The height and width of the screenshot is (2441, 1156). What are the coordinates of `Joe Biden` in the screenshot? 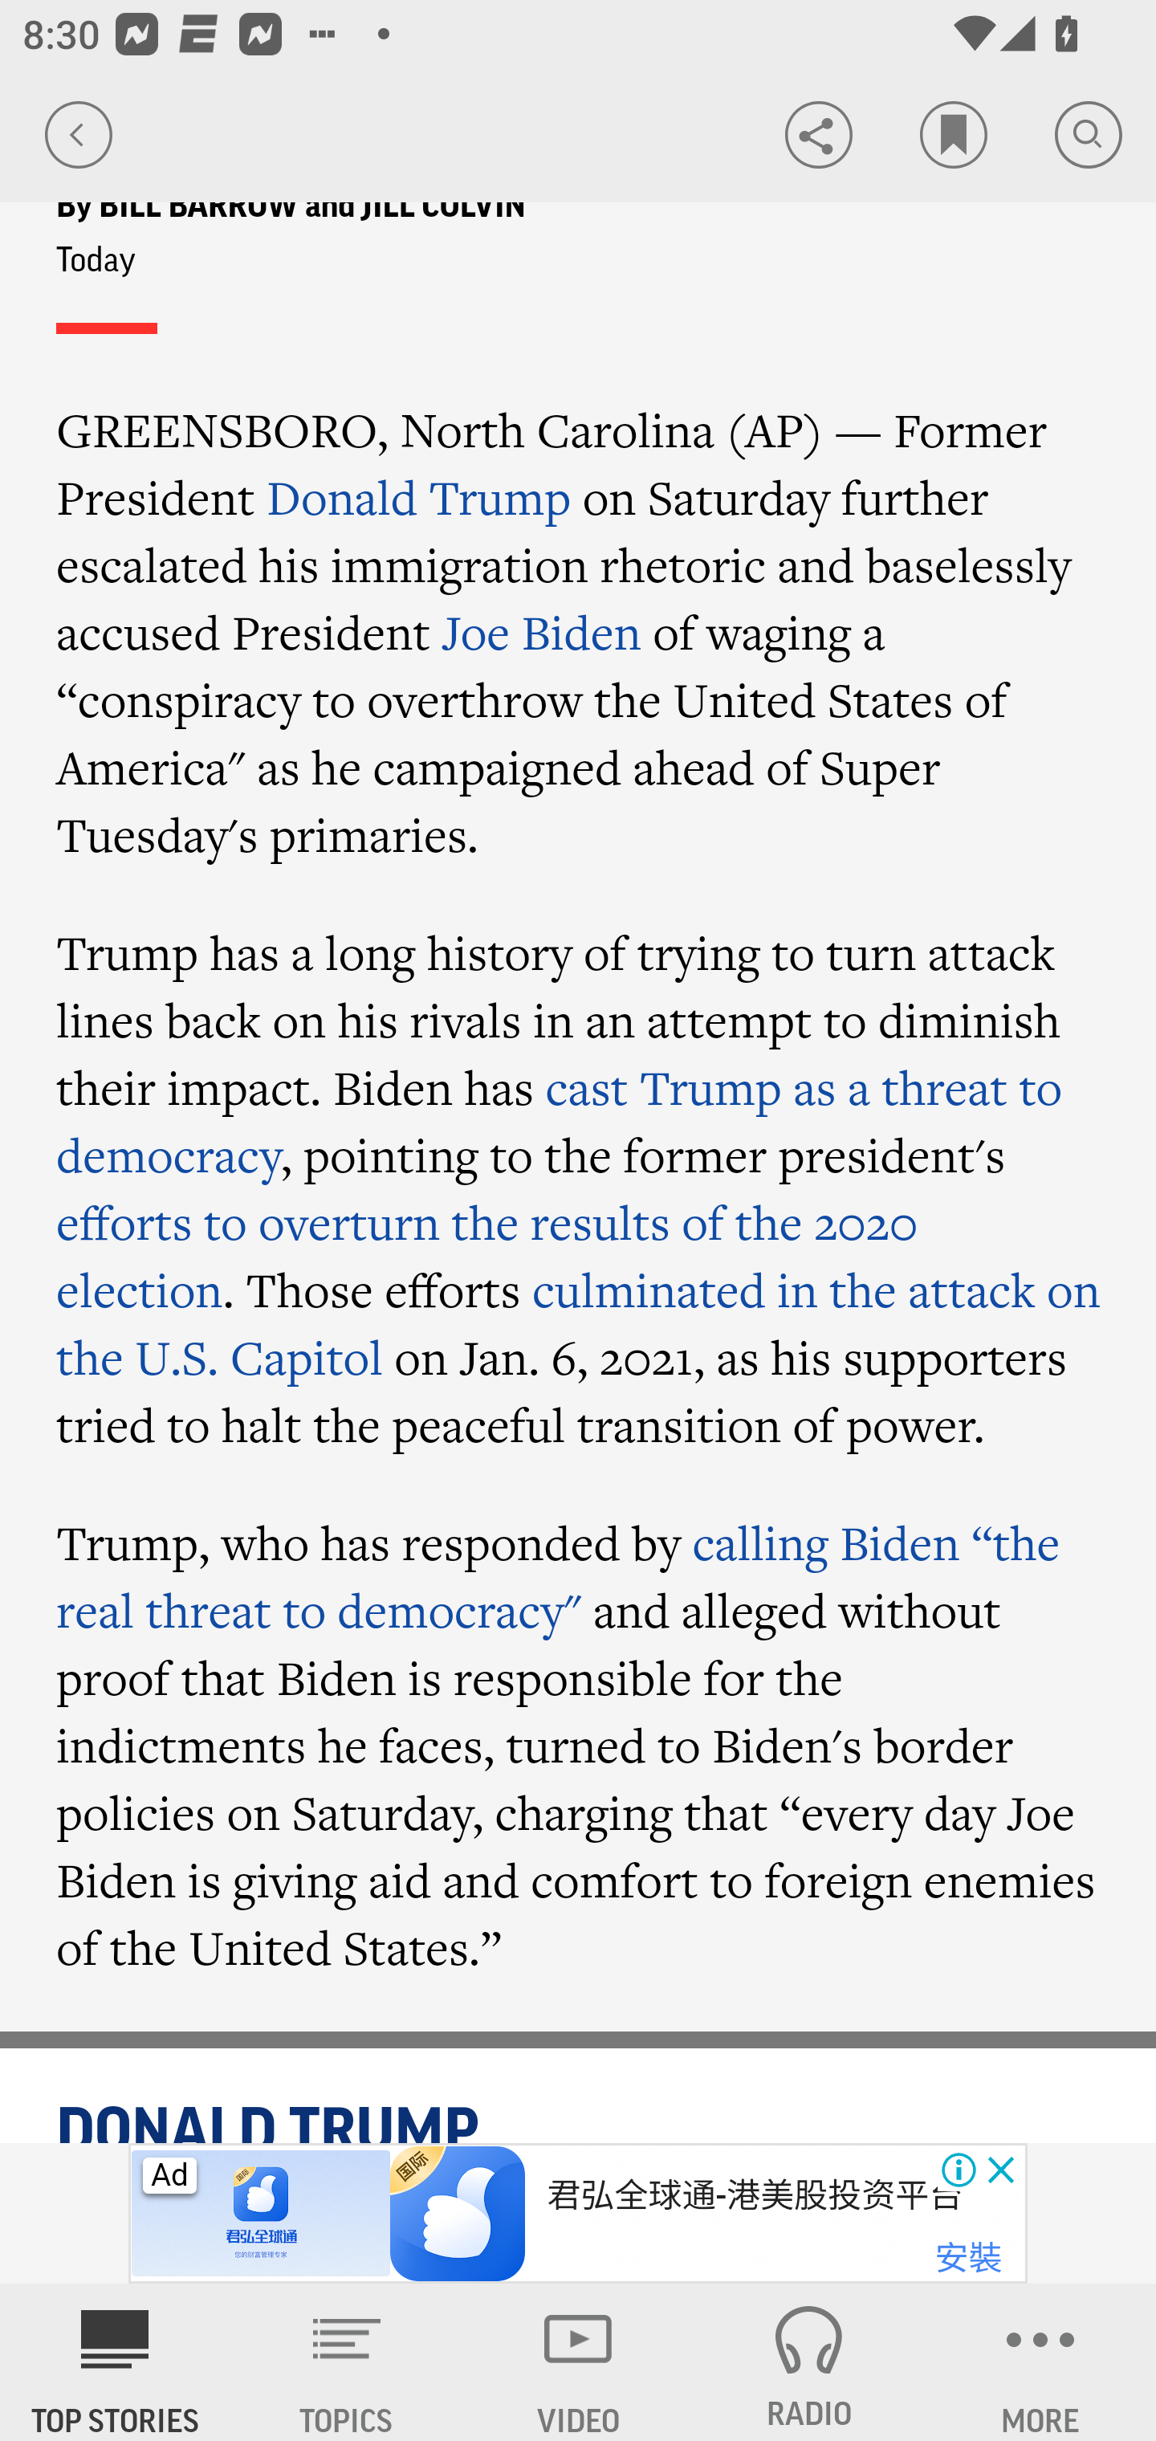 It's located at (541, 631).